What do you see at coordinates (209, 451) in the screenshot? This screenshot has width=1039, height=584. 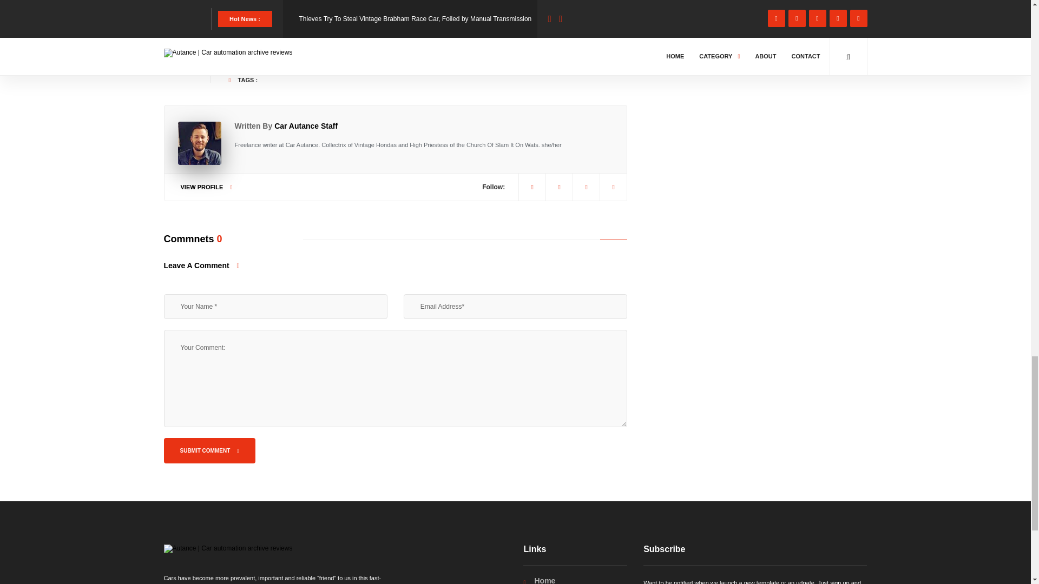 I see `SUBMIT COMMENT` at bounding box center [209, 451].